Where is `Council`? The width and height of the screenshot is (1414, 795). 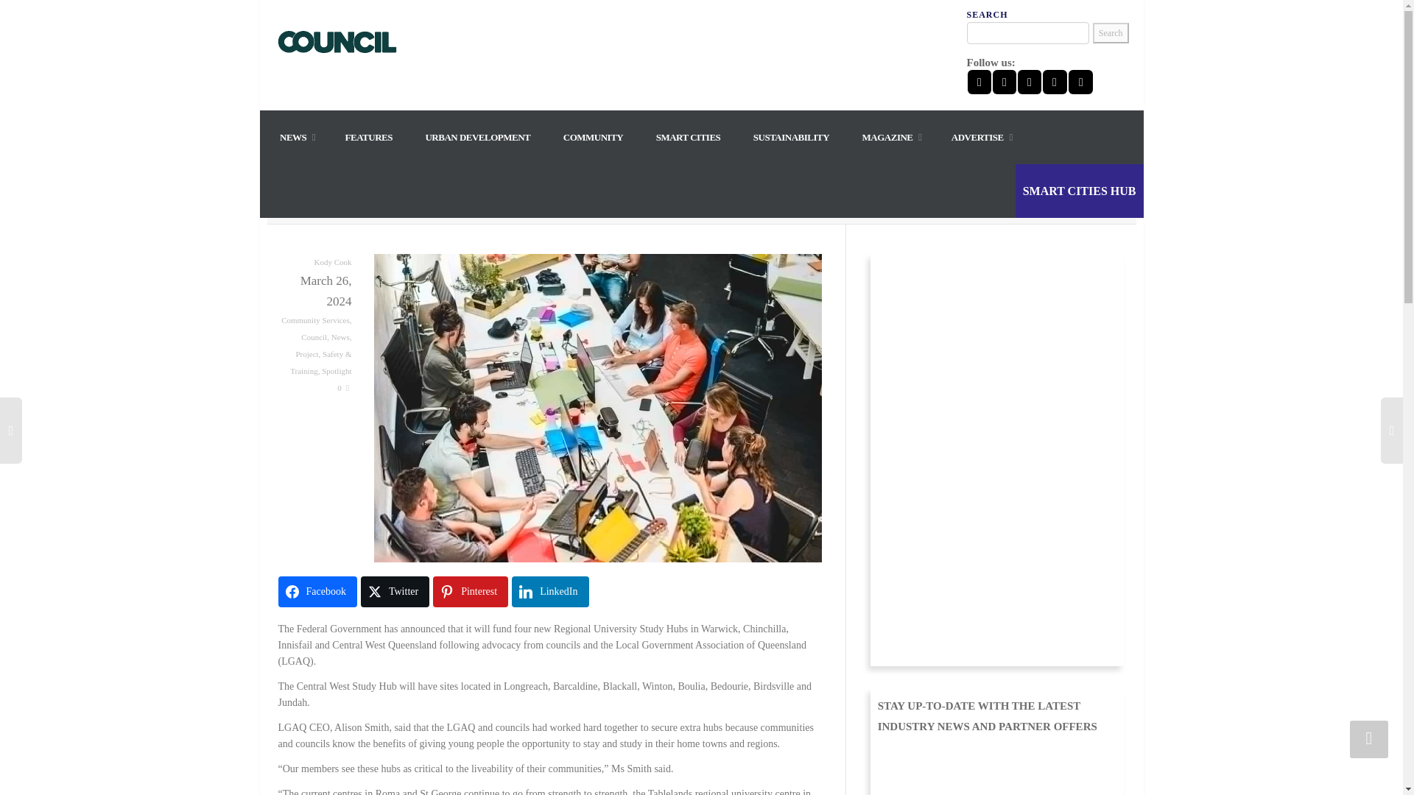 Council is located at coordinates (314, 337).